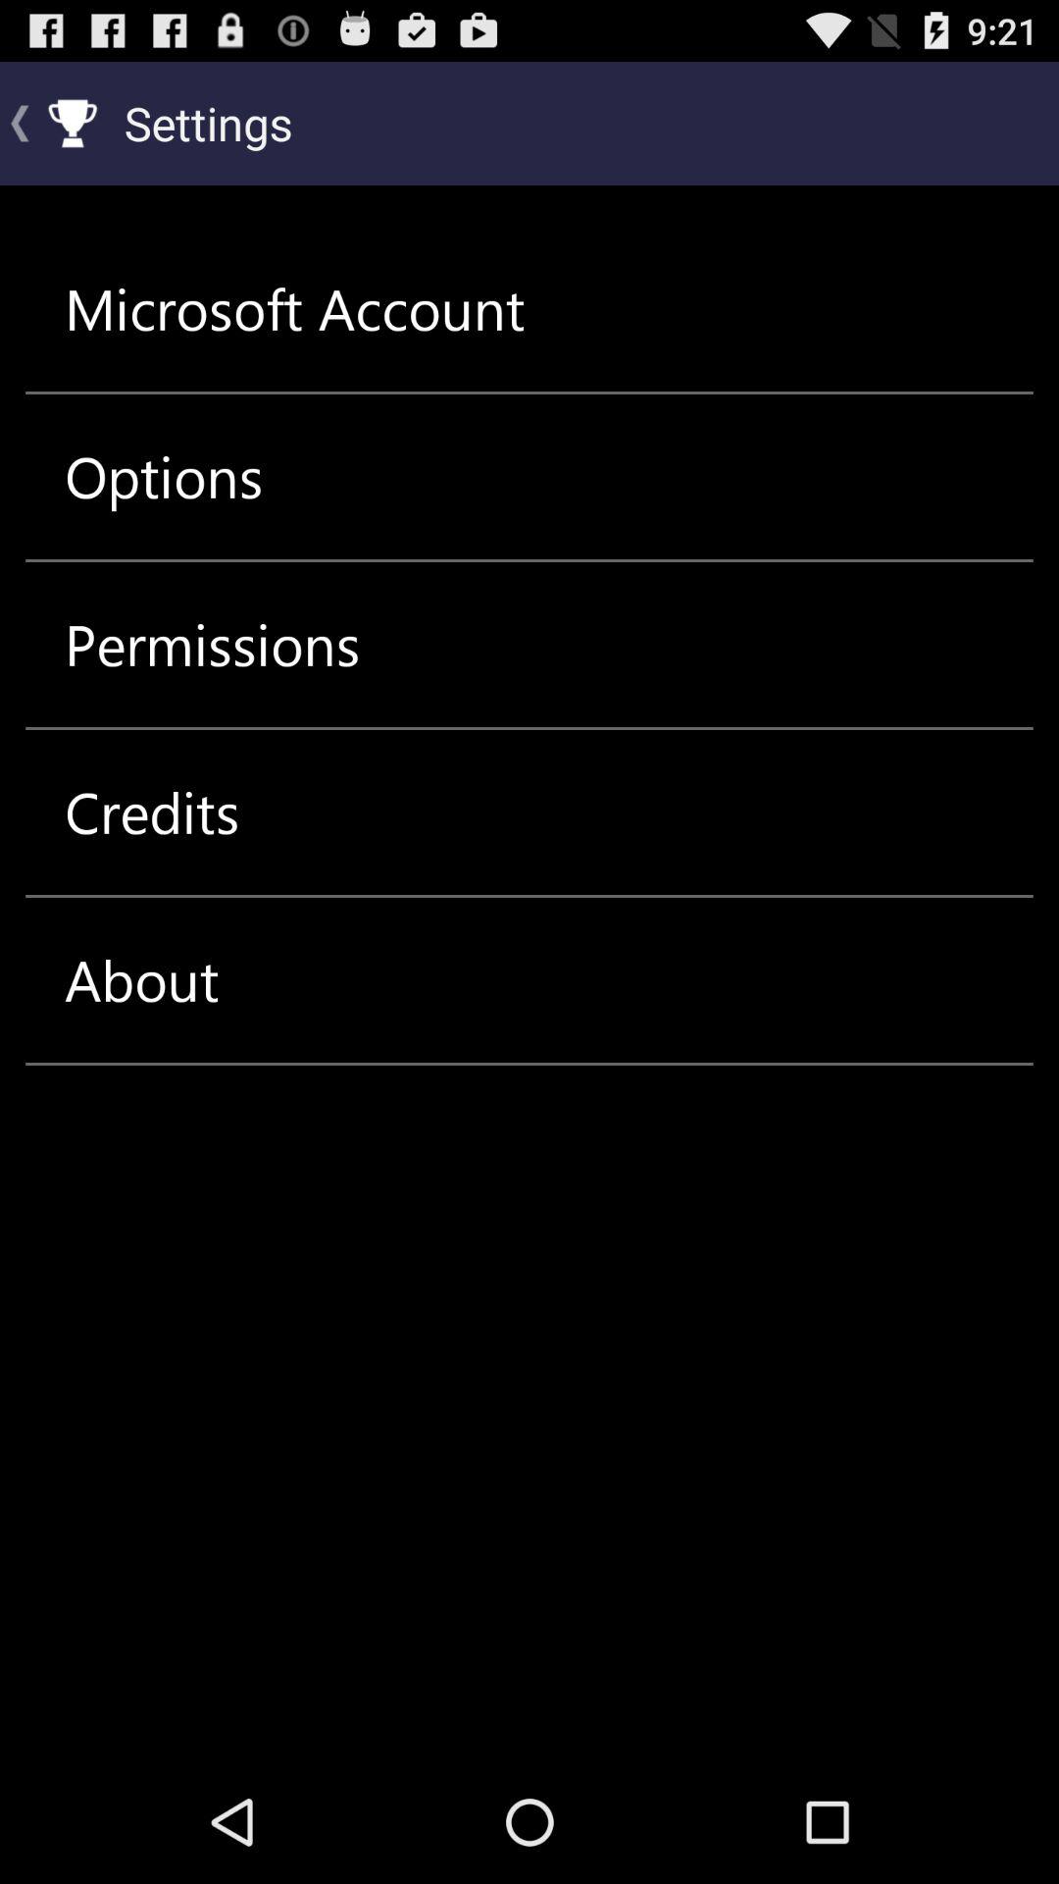  What do you see at coordinates (152, 812) in the screenshot?
I see `open item above about icon` at bounding box center [152, 812].